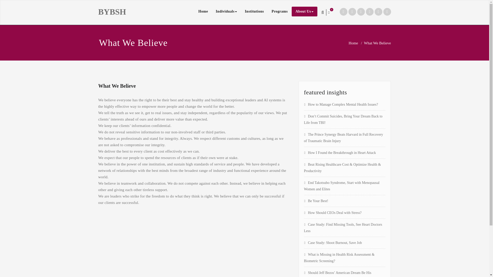  I want to click on Home, so click(353, 43).